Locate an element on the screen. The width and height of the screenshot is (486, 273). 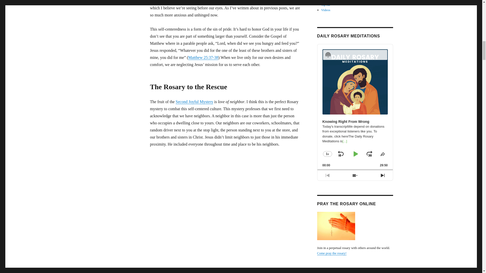
0 is located at coordinates (355, 169).